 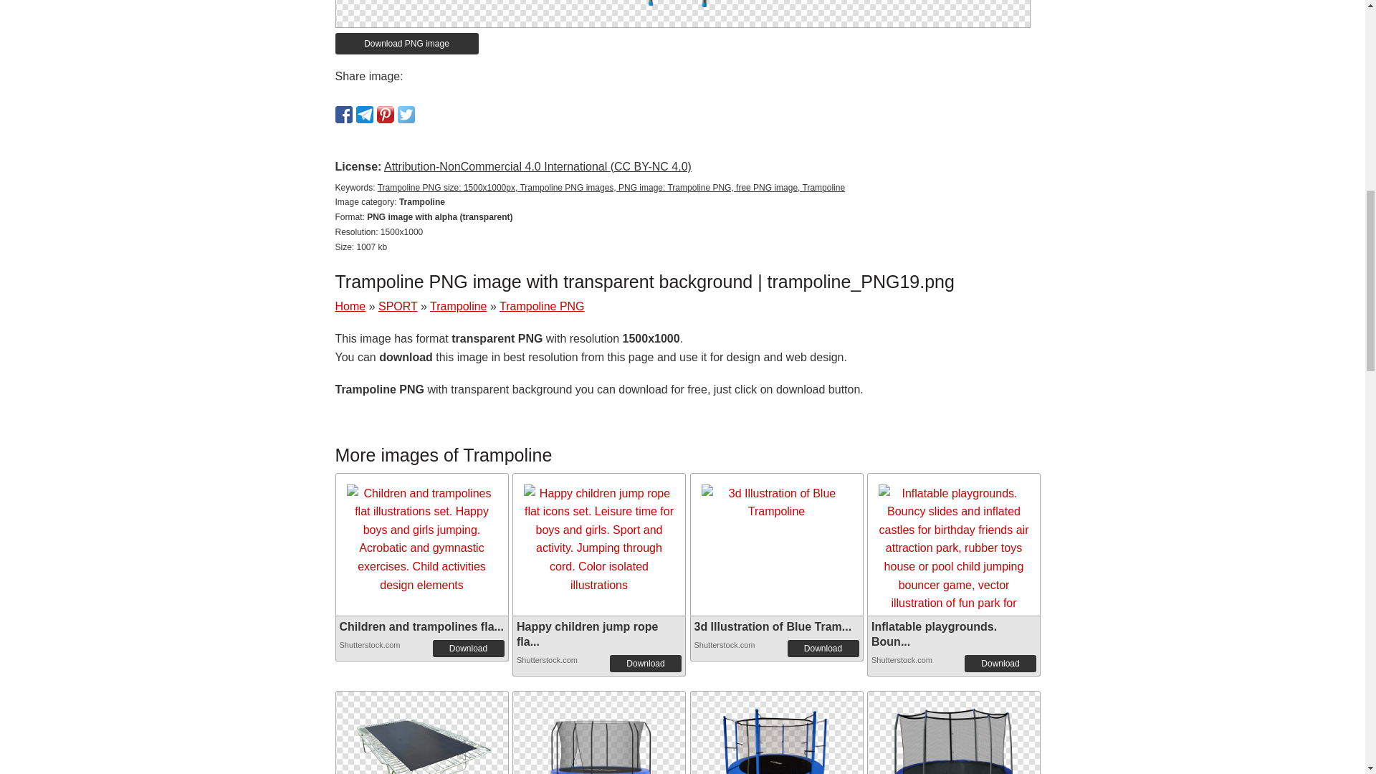 I want to click on Trampoline PNG, so click(x=599, y=759).